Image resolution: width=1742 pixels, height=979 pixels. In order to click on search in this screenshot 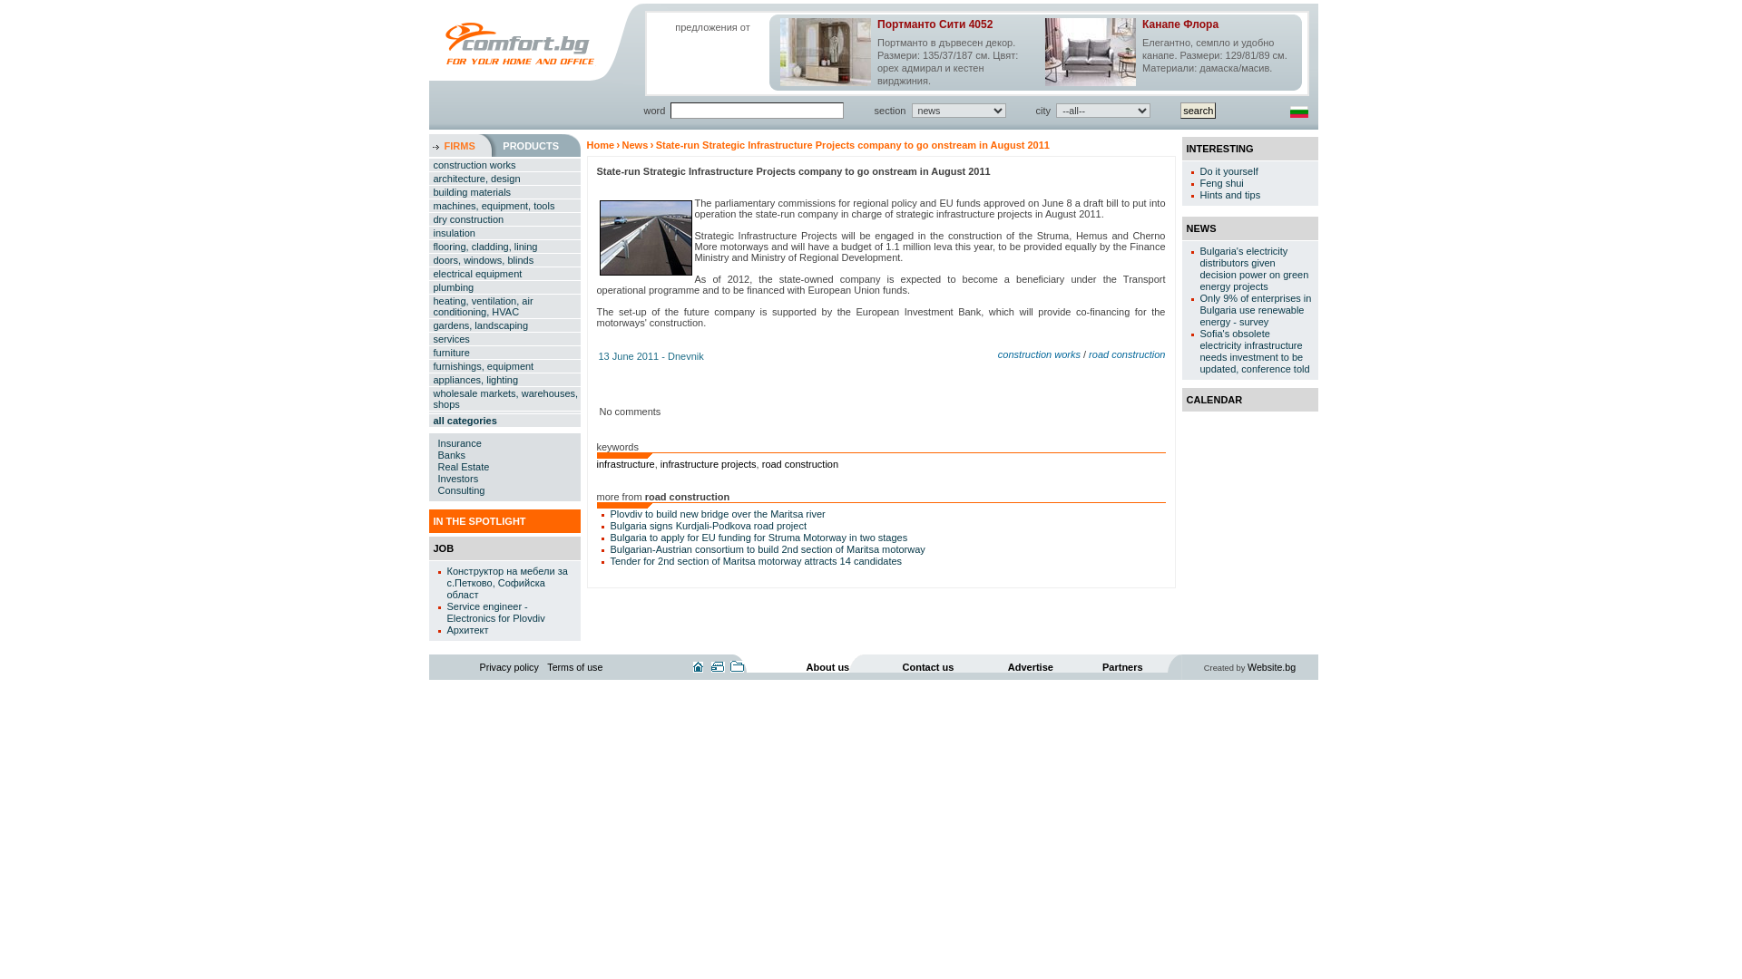, I will do `click(1198, 111)`.